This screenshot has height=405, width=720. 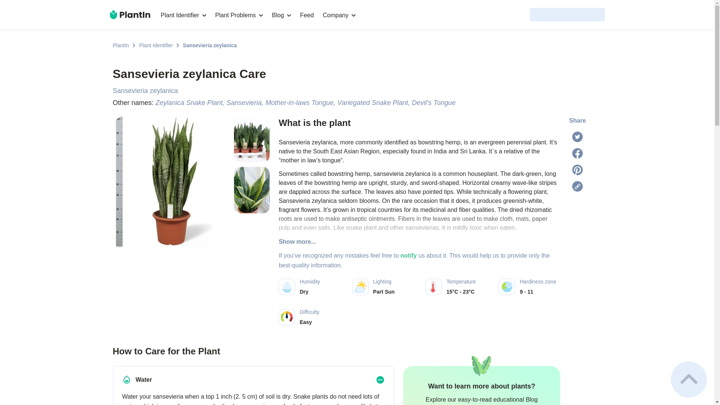 What do you see at coordinates (419, 241) in the screenshot?
I see `Show more...` at bounding box center [419, 241].